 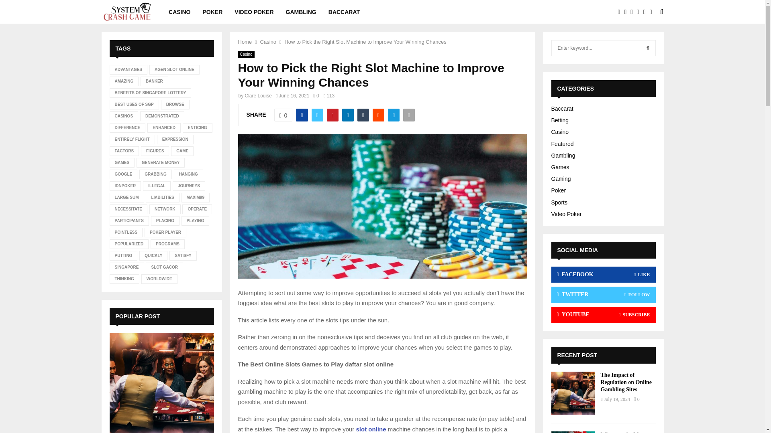 What do you see at coordinates (344, 12) in the screenshot?
I see `BACCARAT` at bounding box center [344, 12].